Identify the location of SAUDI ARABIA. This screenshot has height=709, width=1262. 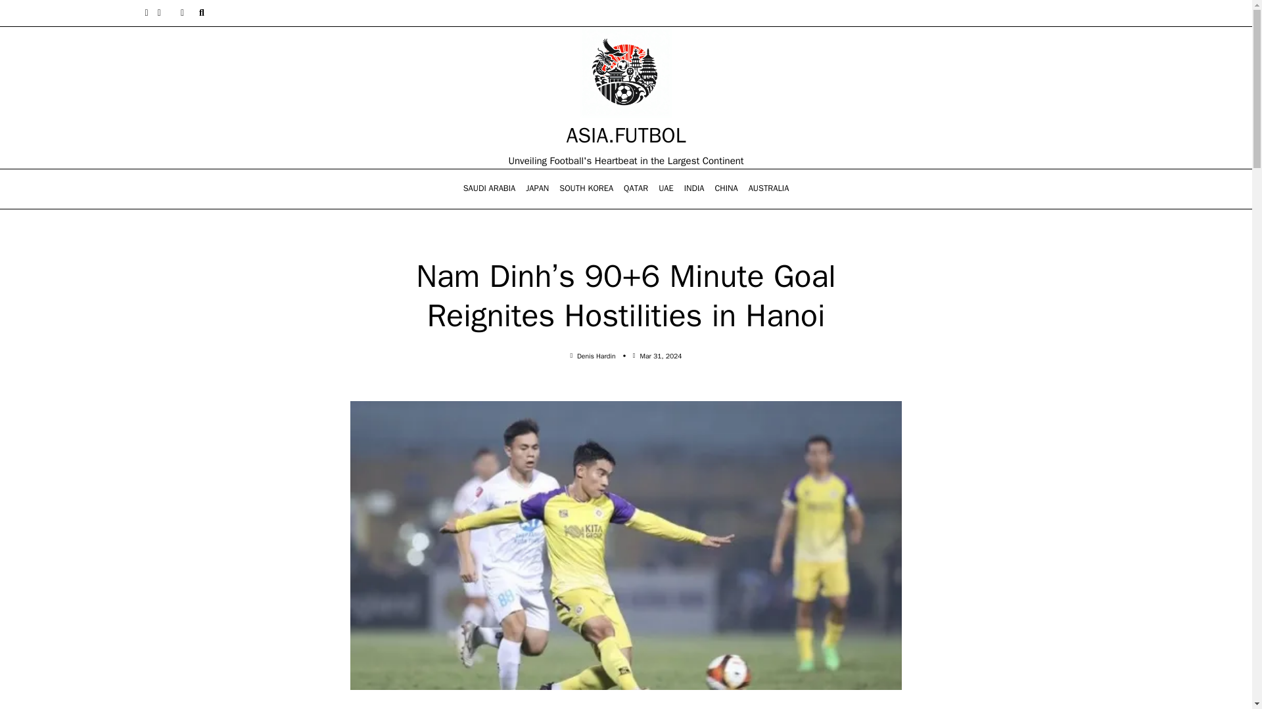
(489, 189).